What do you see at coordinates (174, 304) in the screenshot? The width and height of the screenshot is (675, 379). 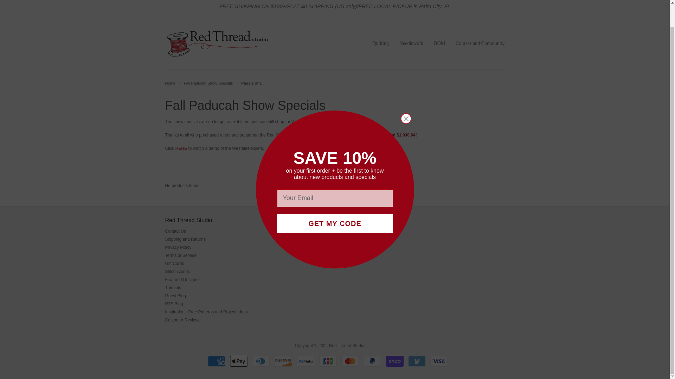 I see `RTS Blog` at bounding box center [174, 304].